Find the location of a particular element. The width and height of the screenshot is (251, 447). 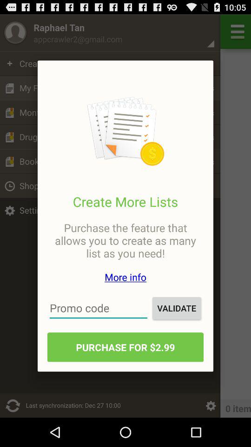

scroll until validate item is located at coordinates (177, 308).